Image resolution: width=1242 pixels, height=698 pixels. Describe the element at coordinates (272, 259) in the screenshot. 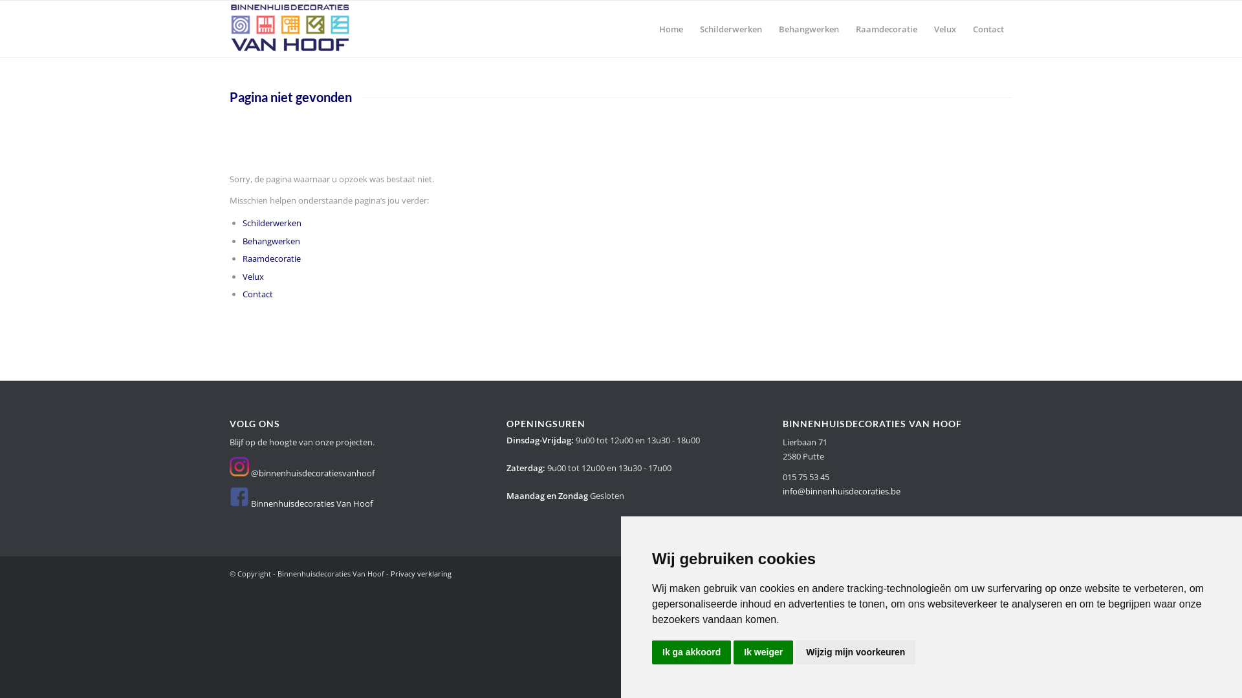

I see `Raamdecoratie` at that location.